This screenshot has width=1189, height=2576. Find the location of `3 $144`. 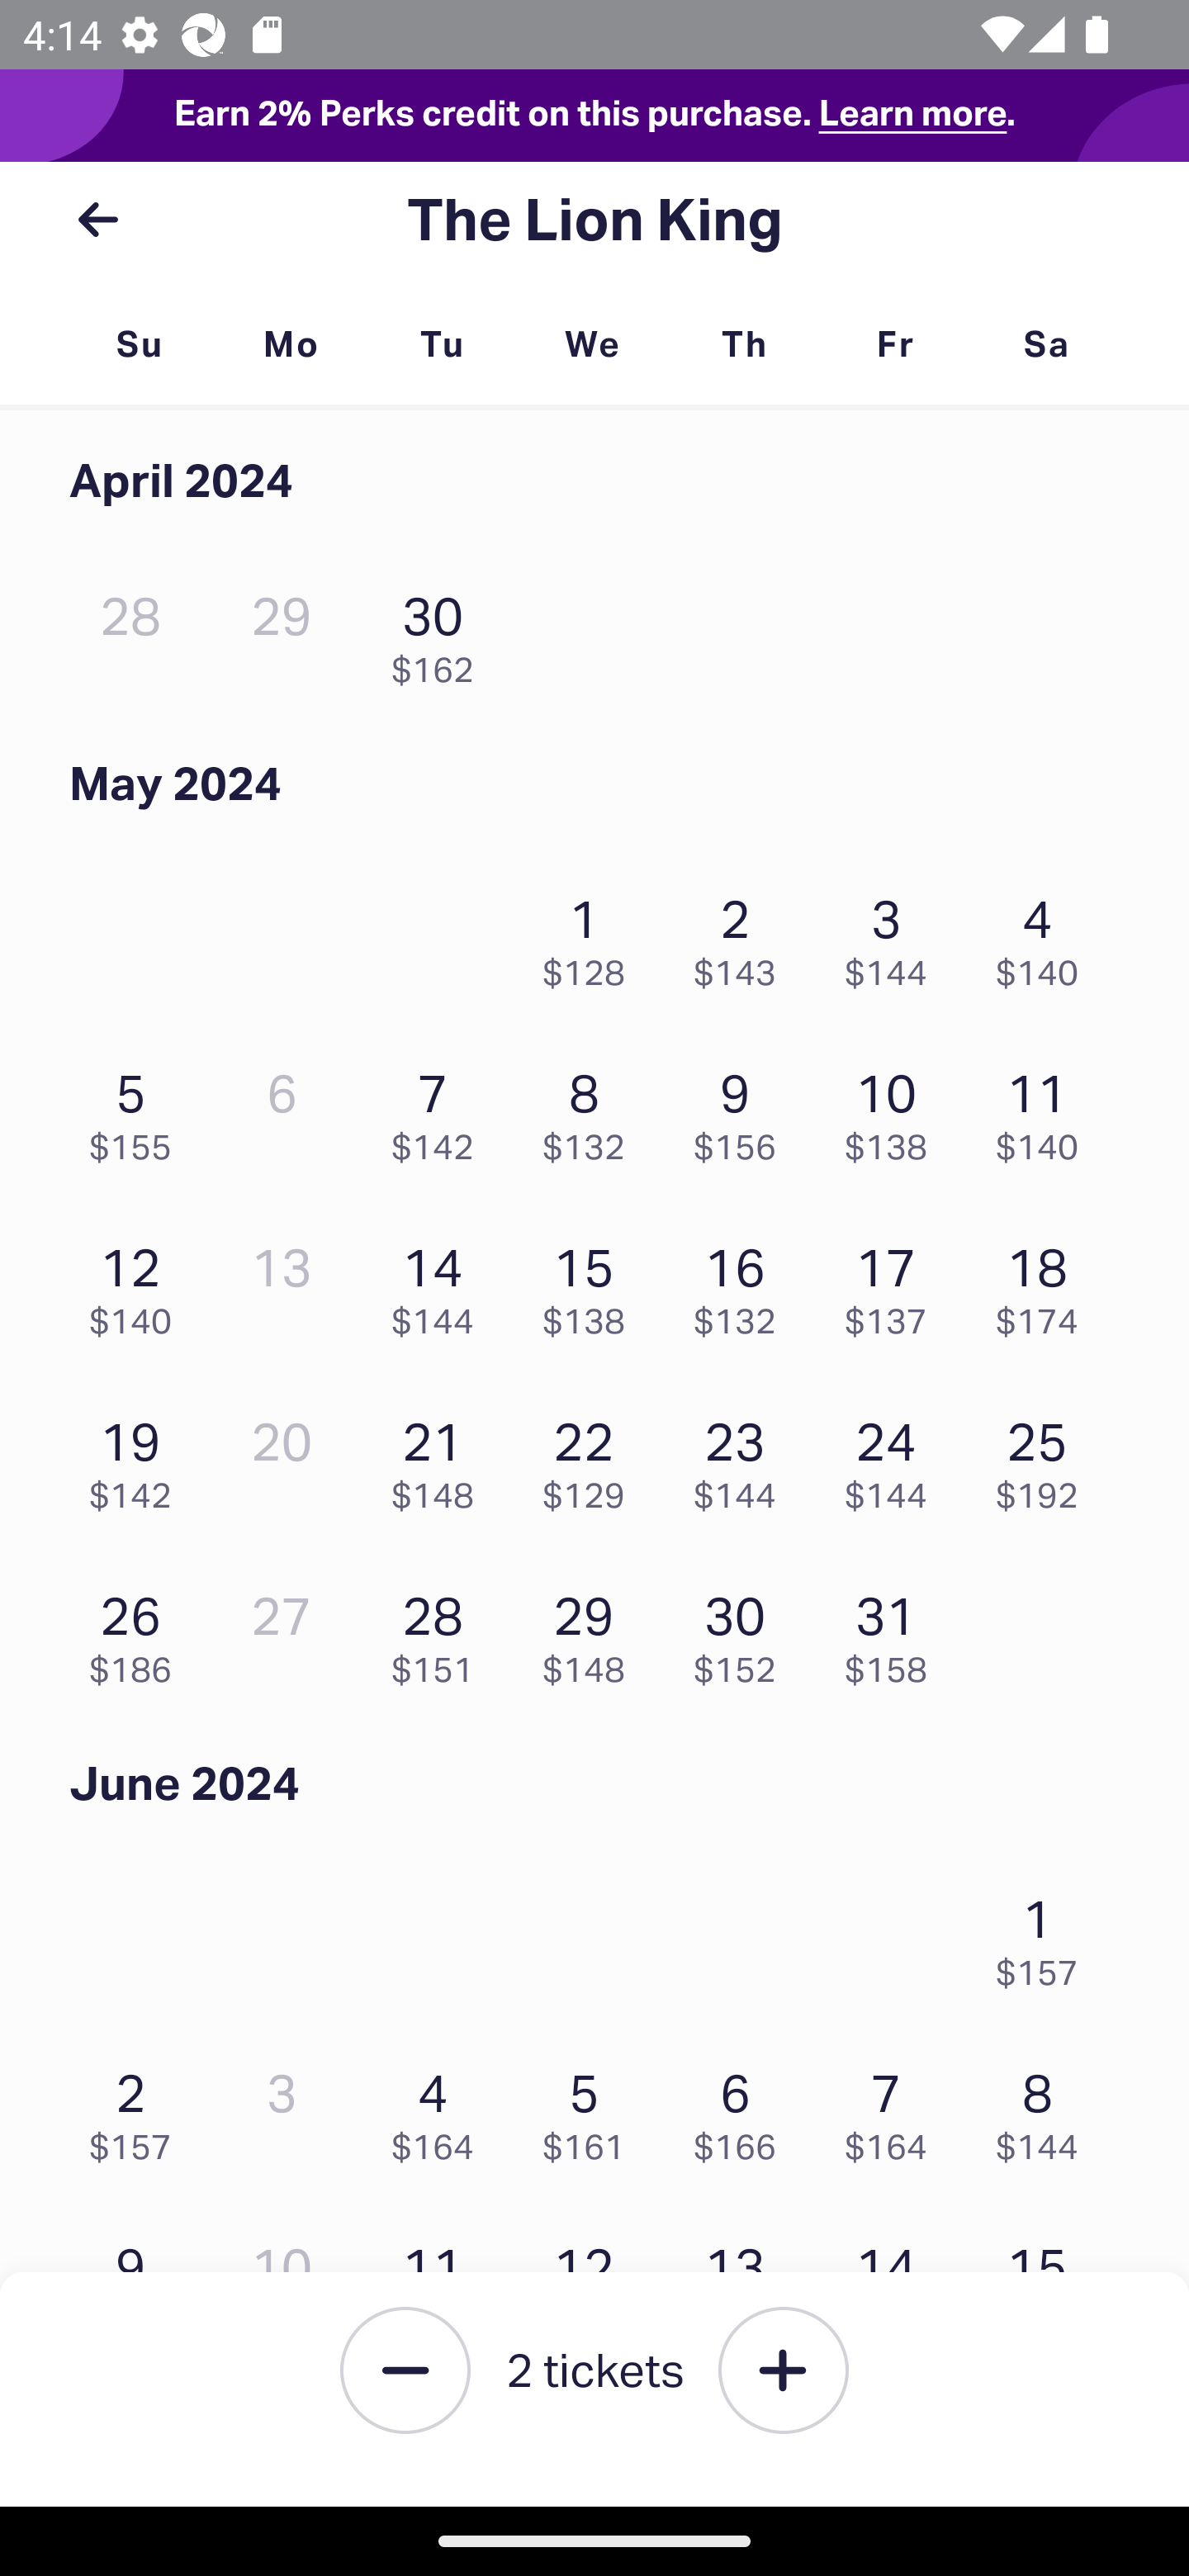

3 $144 is located at coordinates (894, 935).